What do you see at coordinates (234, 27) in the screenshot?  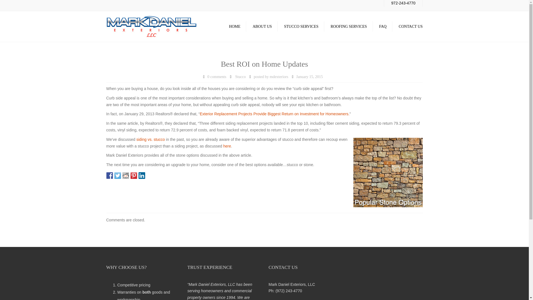 I see `Dallas Stucco Contractor` at bounding box center [234, 27].